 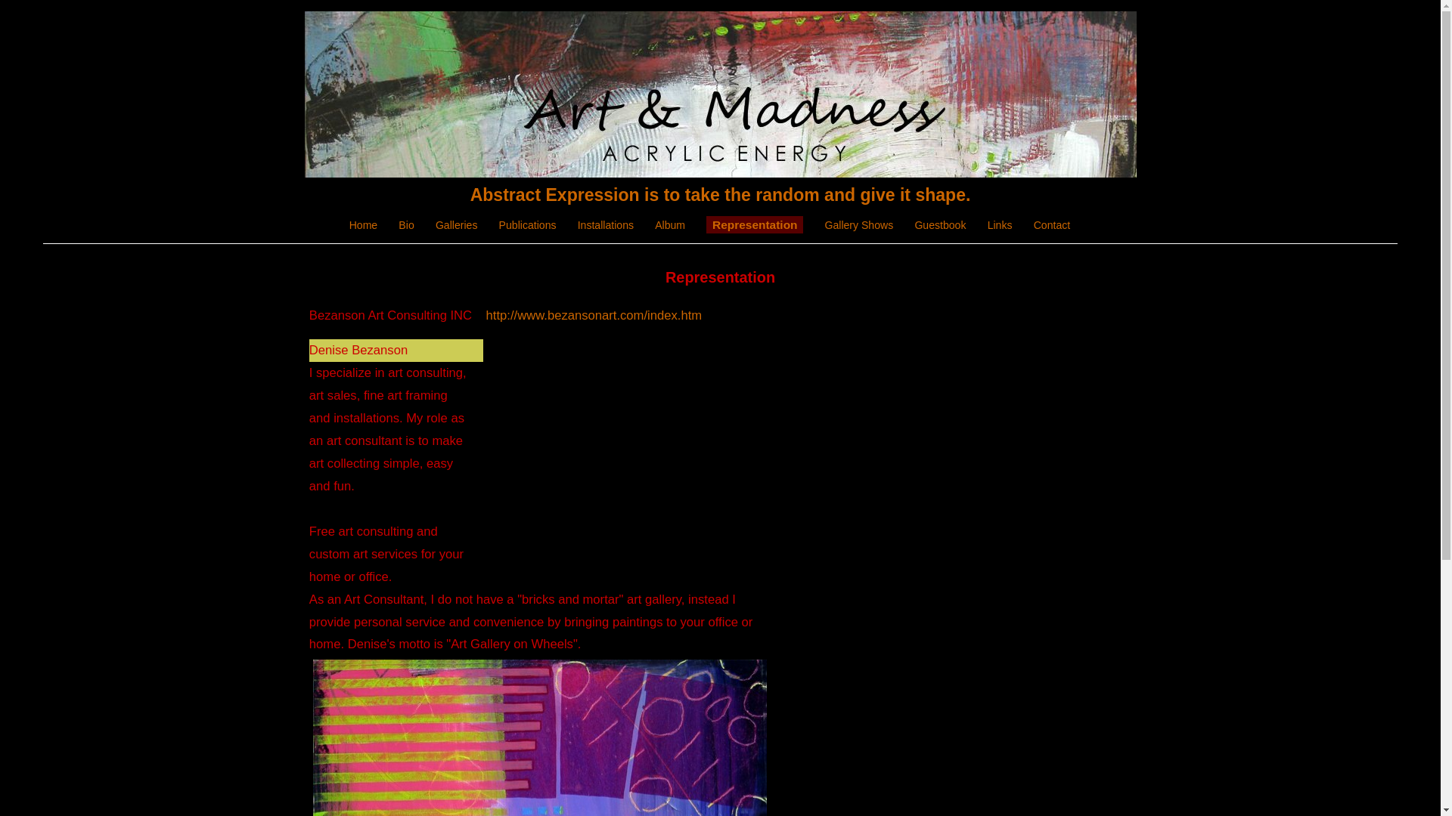 What do you see at coordinates (1053, 225) in the screenshot?
I see `Contact` at bounding box center [1053, 225].